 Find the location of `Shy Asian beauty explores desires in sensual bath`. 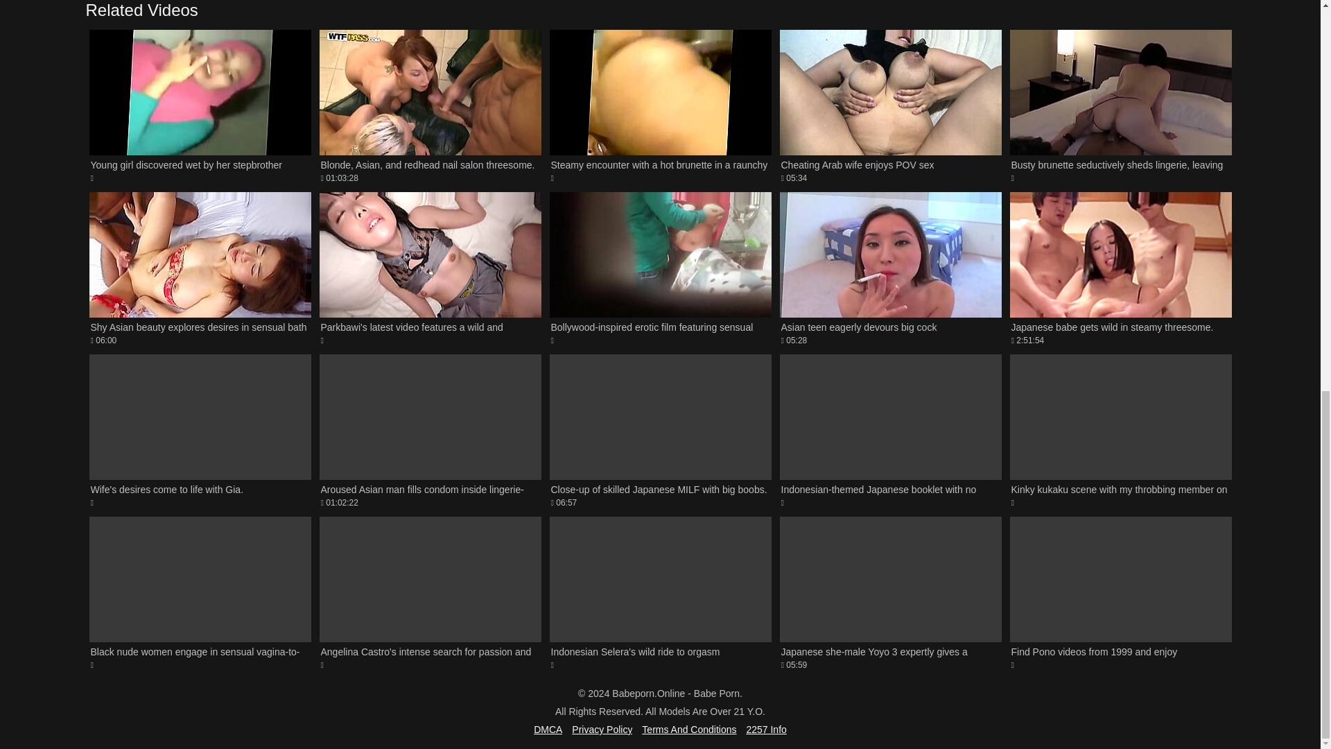

Shy Asian beauty explores desires in sensual bath is located at coordinates (200, 268).